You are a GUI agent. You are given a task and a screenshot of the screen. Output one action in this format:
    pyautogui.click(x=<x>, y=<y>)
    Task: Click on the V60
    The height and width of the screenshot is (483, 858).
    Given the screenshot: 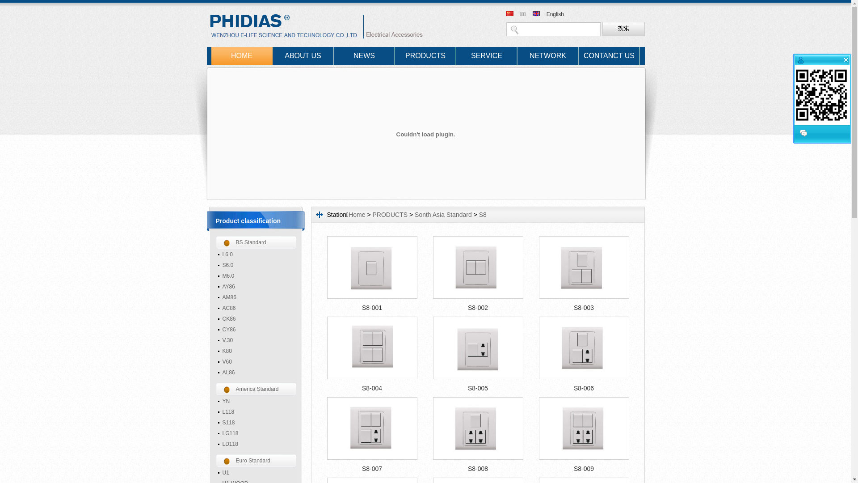 What is the action you would take?
    pyautogui.click(x=257, y=362)
    